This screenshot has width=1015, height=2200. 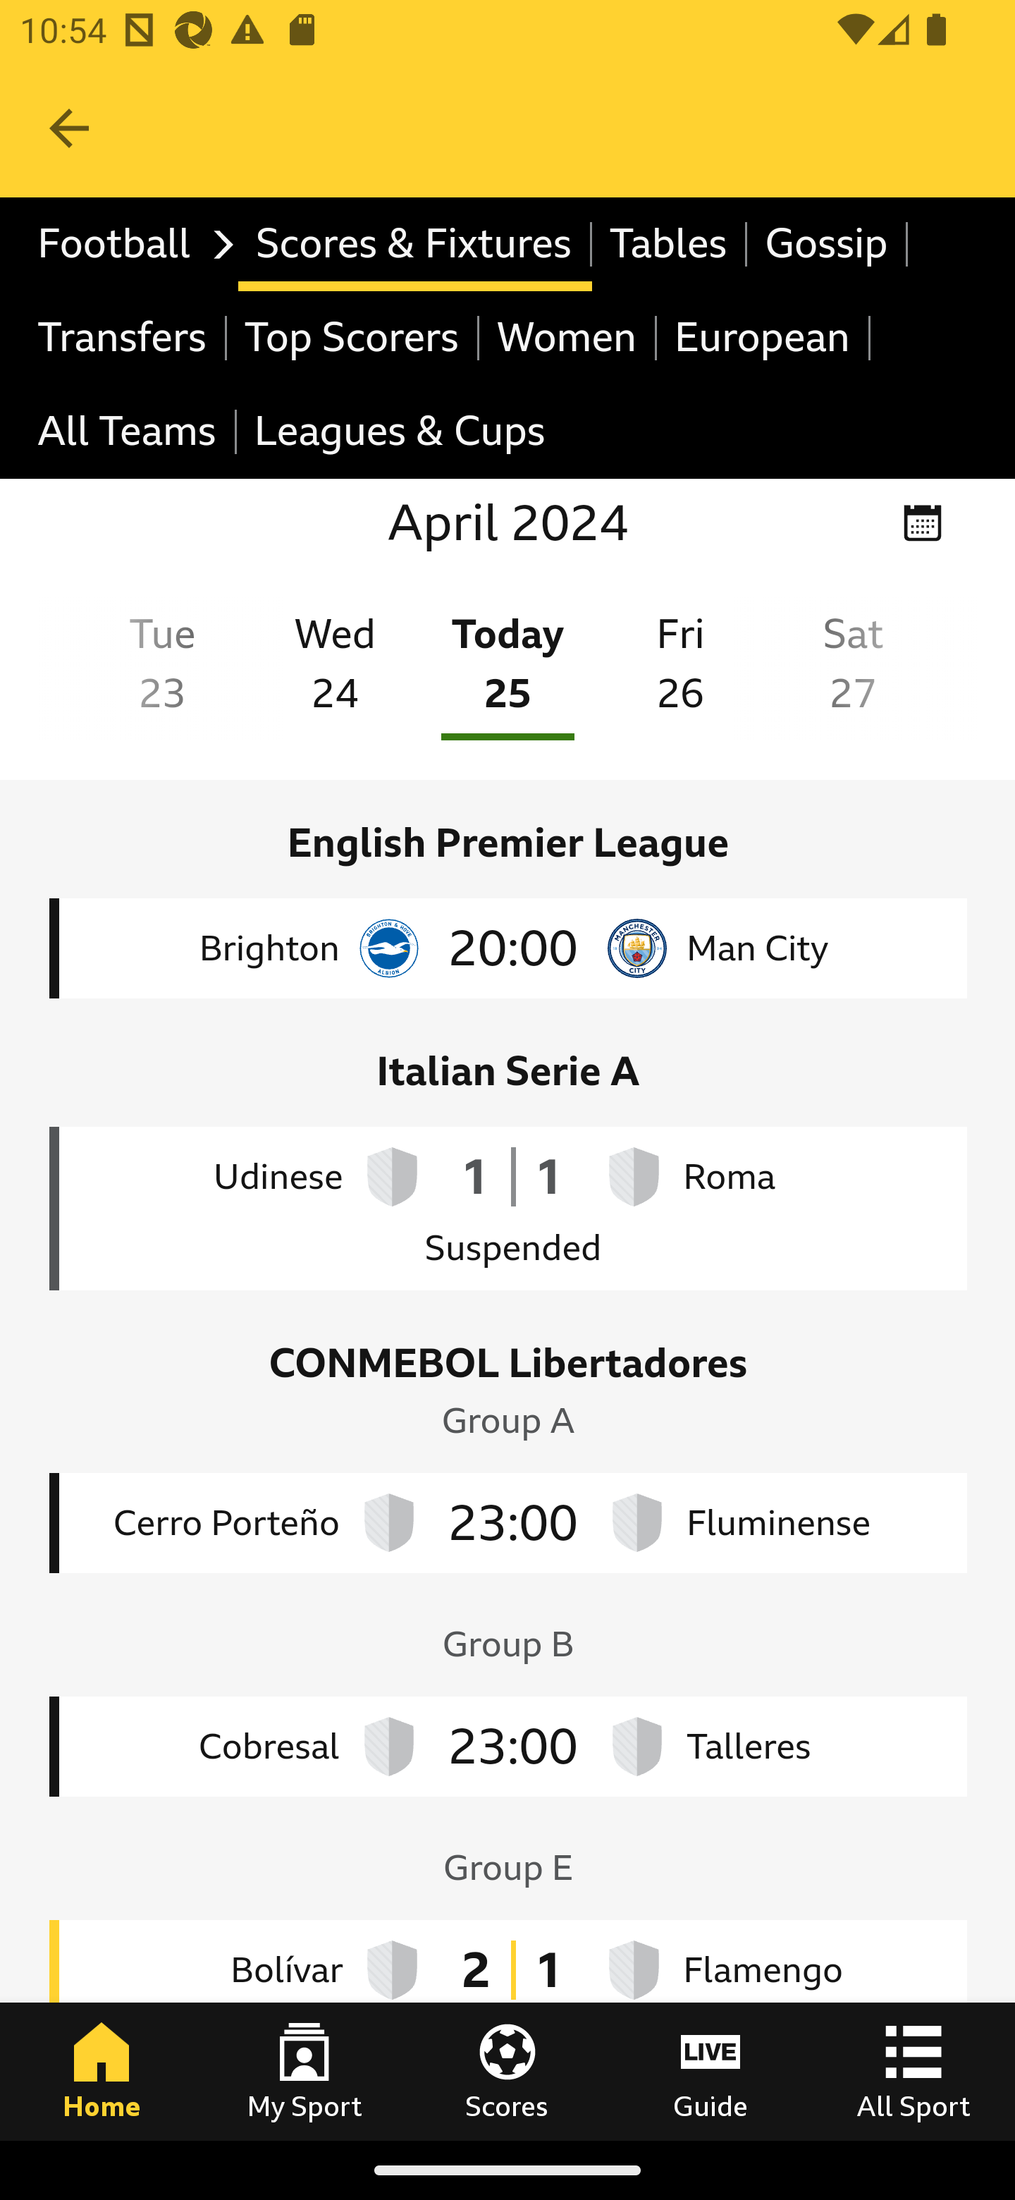 What do you see at coordinates (304, 2071) in the screenshot?
I see `My Sport` at bounding box center [304, 2071].